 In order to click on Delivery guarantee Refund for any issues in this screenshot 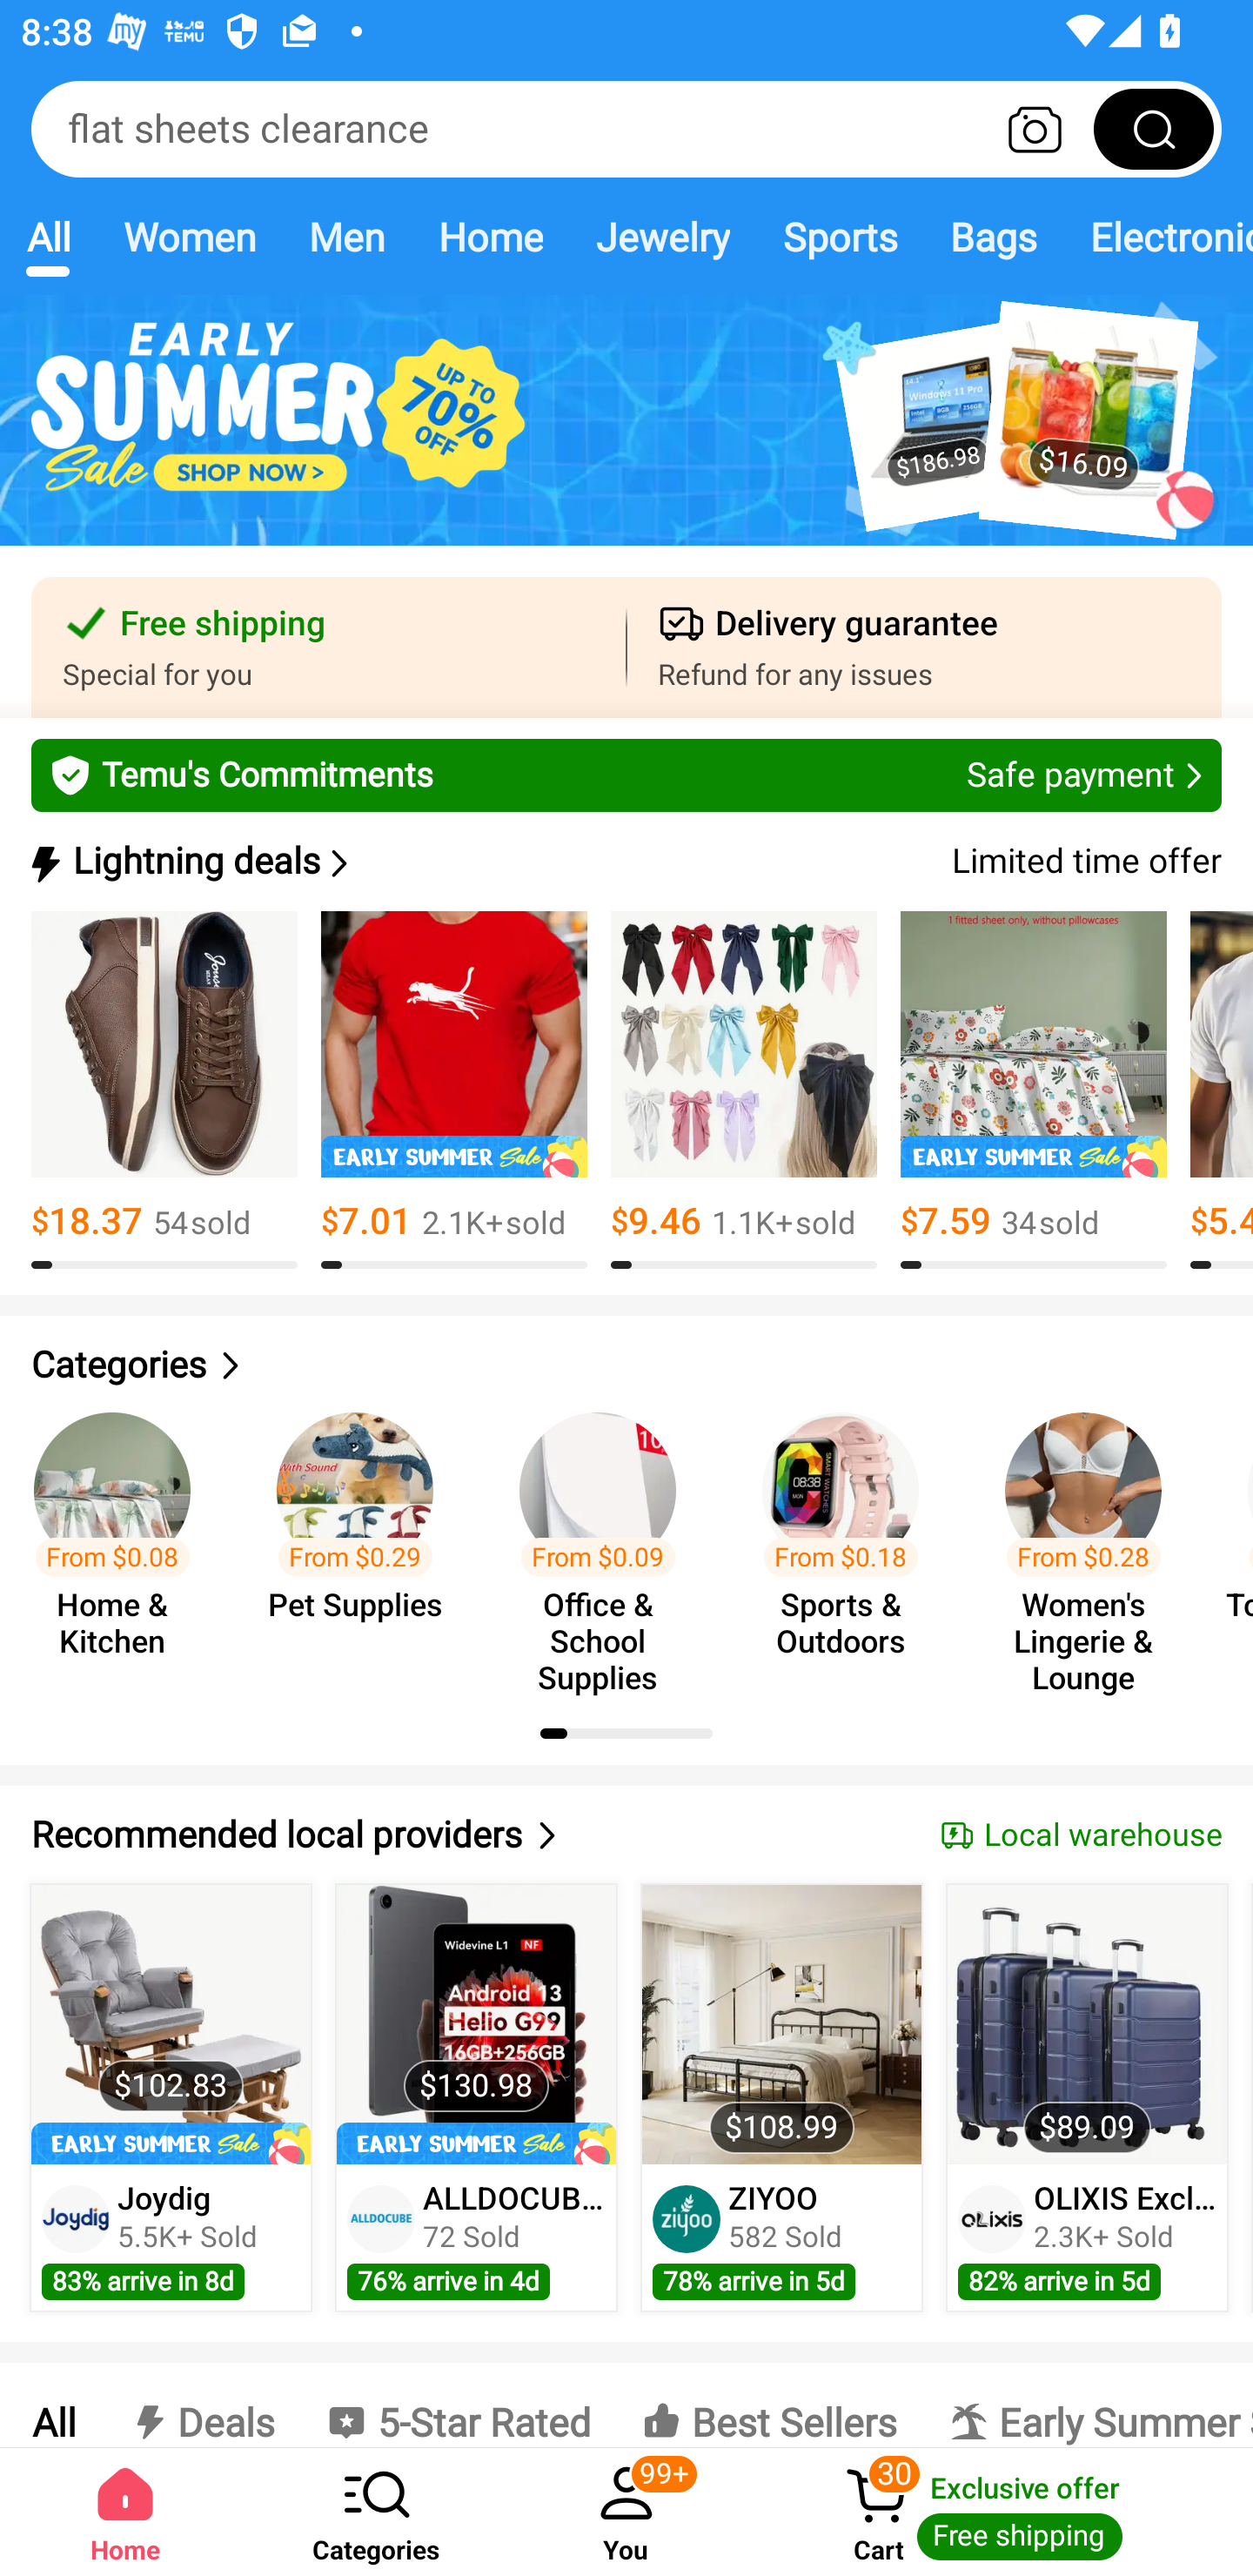, I will do `click(924, 647)`.